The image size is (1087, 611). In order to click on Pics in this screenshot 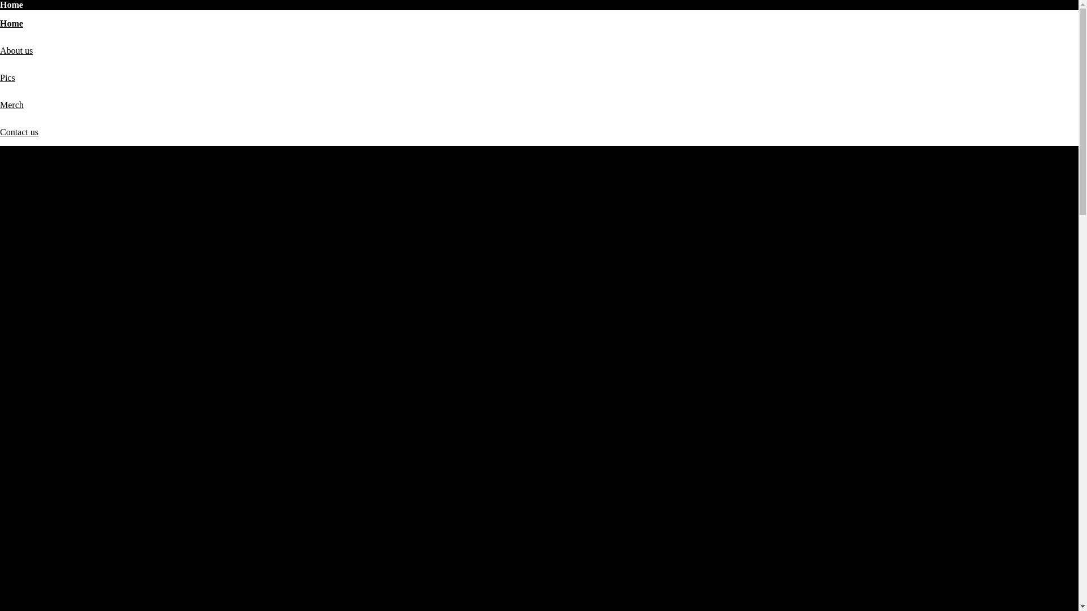, I will do `click(8, 78)`.